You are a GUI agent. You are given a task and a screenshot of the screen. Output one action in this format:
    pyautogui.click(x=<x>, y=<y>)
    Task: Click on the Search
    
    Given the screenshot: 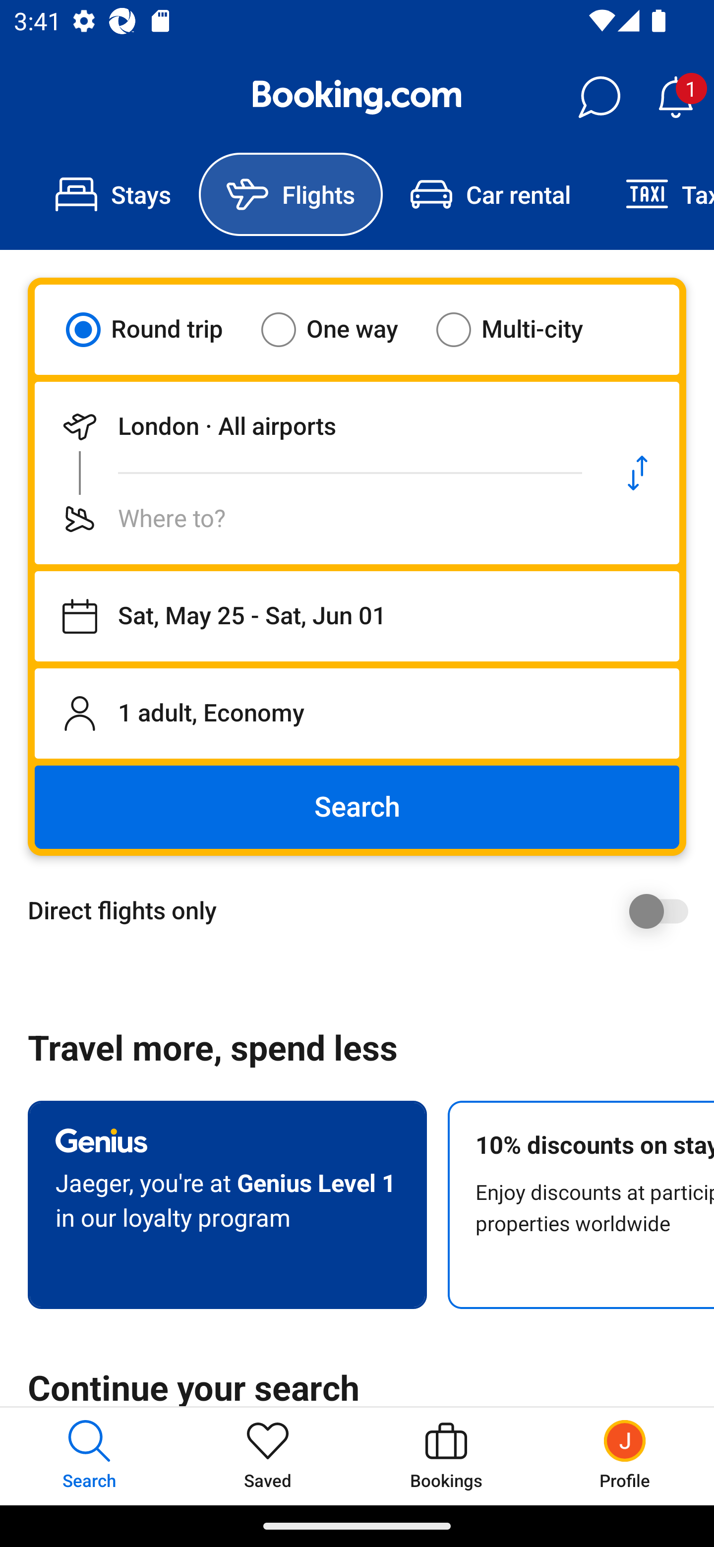 What is the action you would take?
    pyautogui.click(x=357, y=807)
    